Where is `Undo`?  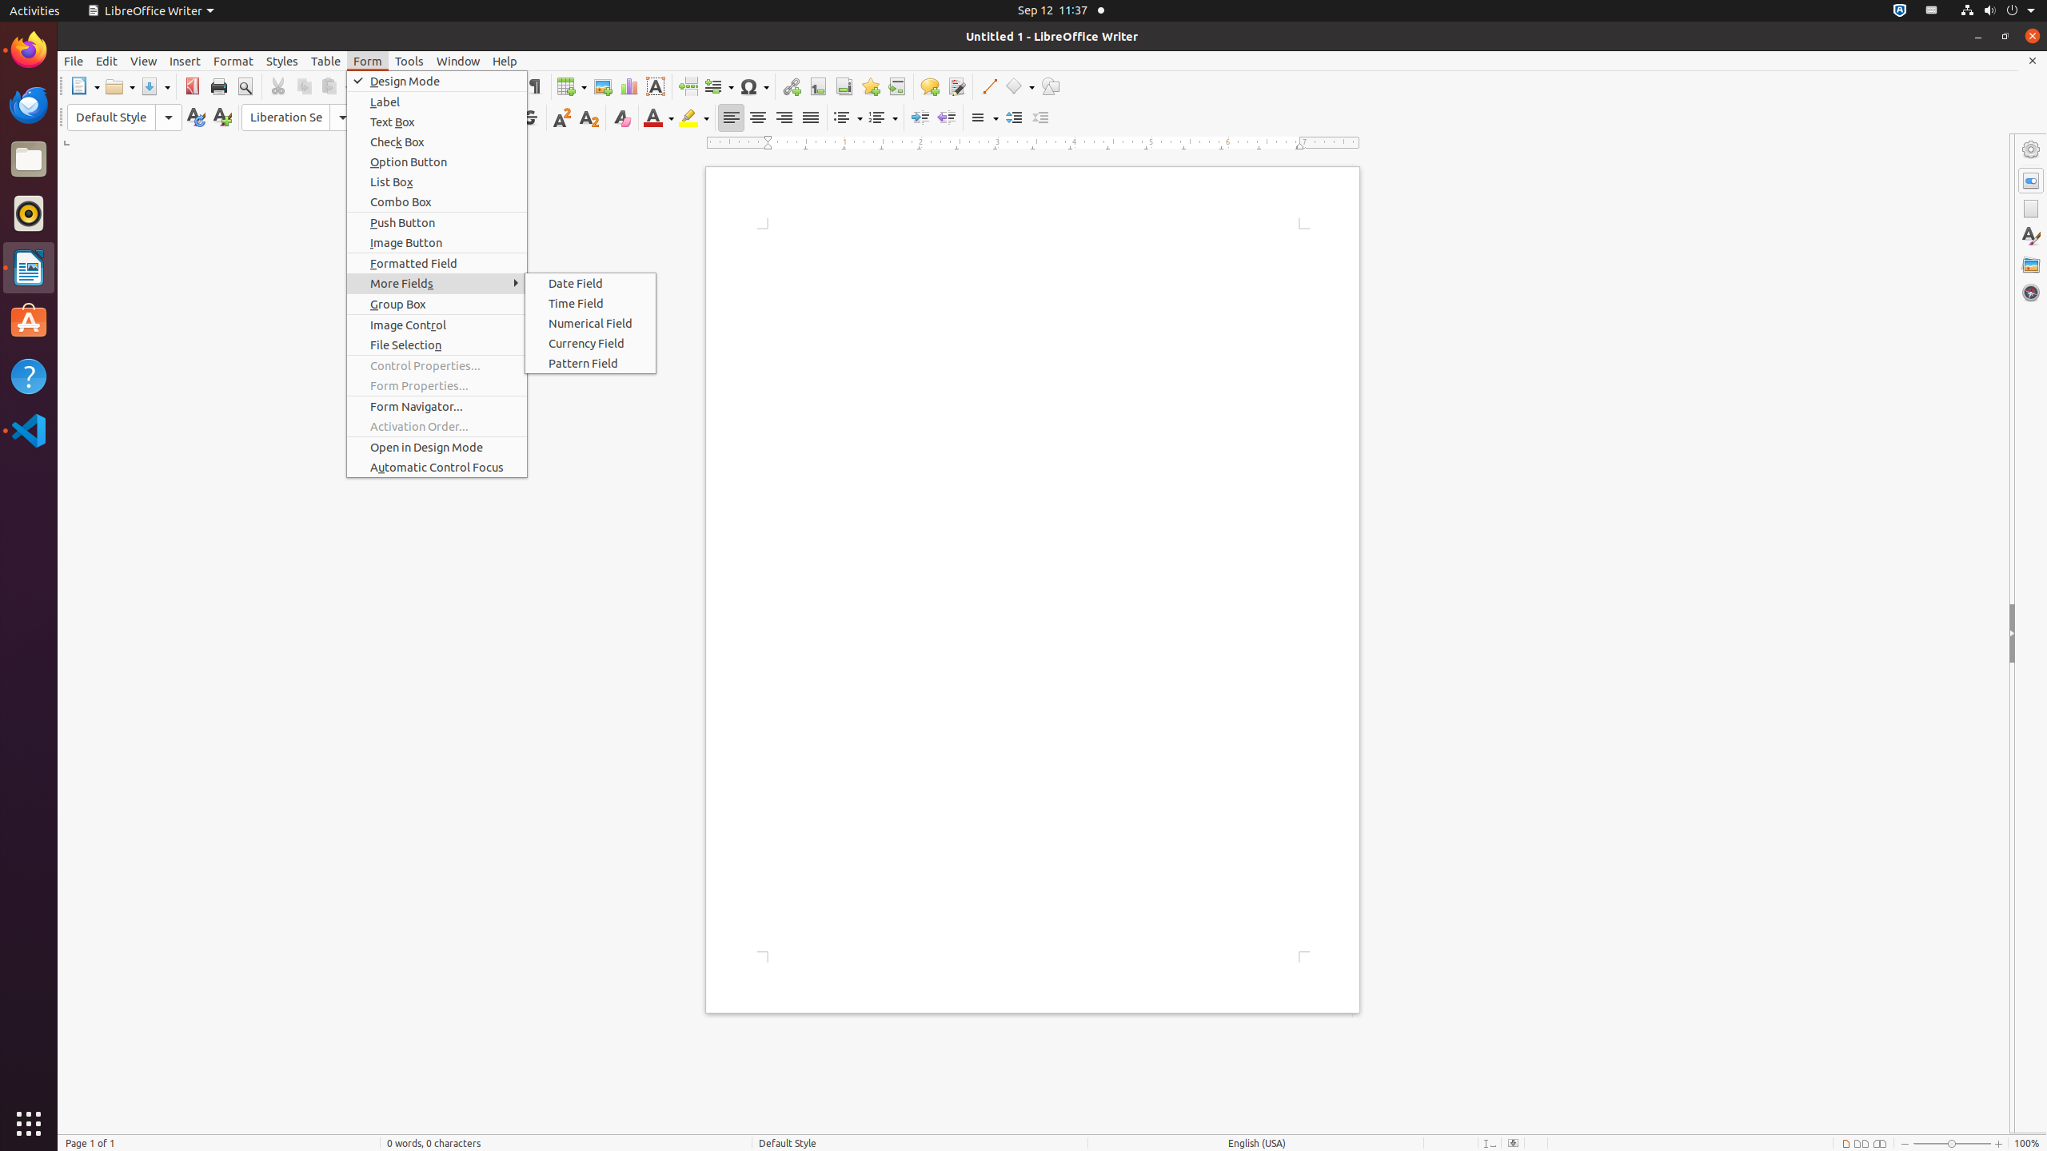
Undo is located at coordinates (409, 86).